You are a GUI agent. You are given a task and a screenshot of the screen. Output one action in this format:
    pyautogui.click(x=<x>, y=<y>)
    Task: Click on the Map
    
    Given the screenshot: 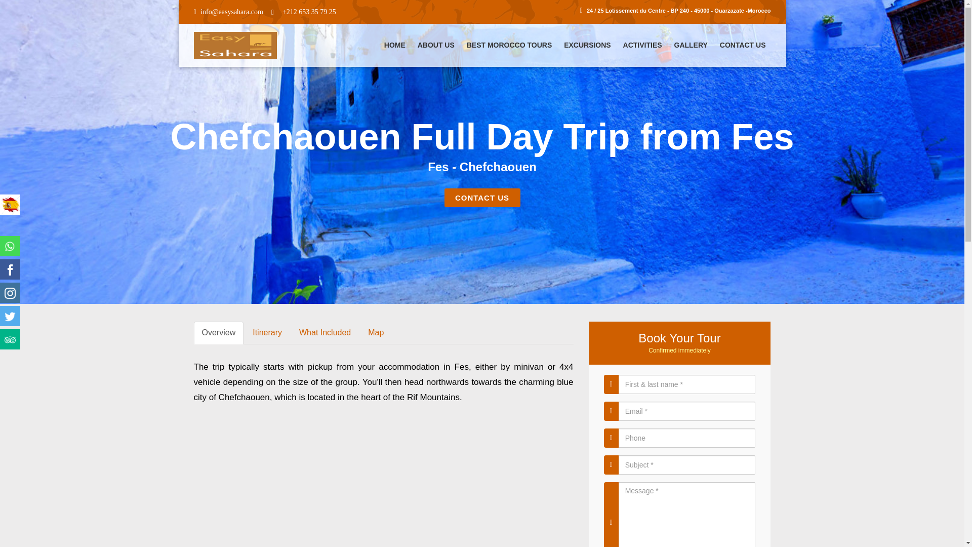 What is the action you would take?
    pyautogui.click(x=376, y=333)
    